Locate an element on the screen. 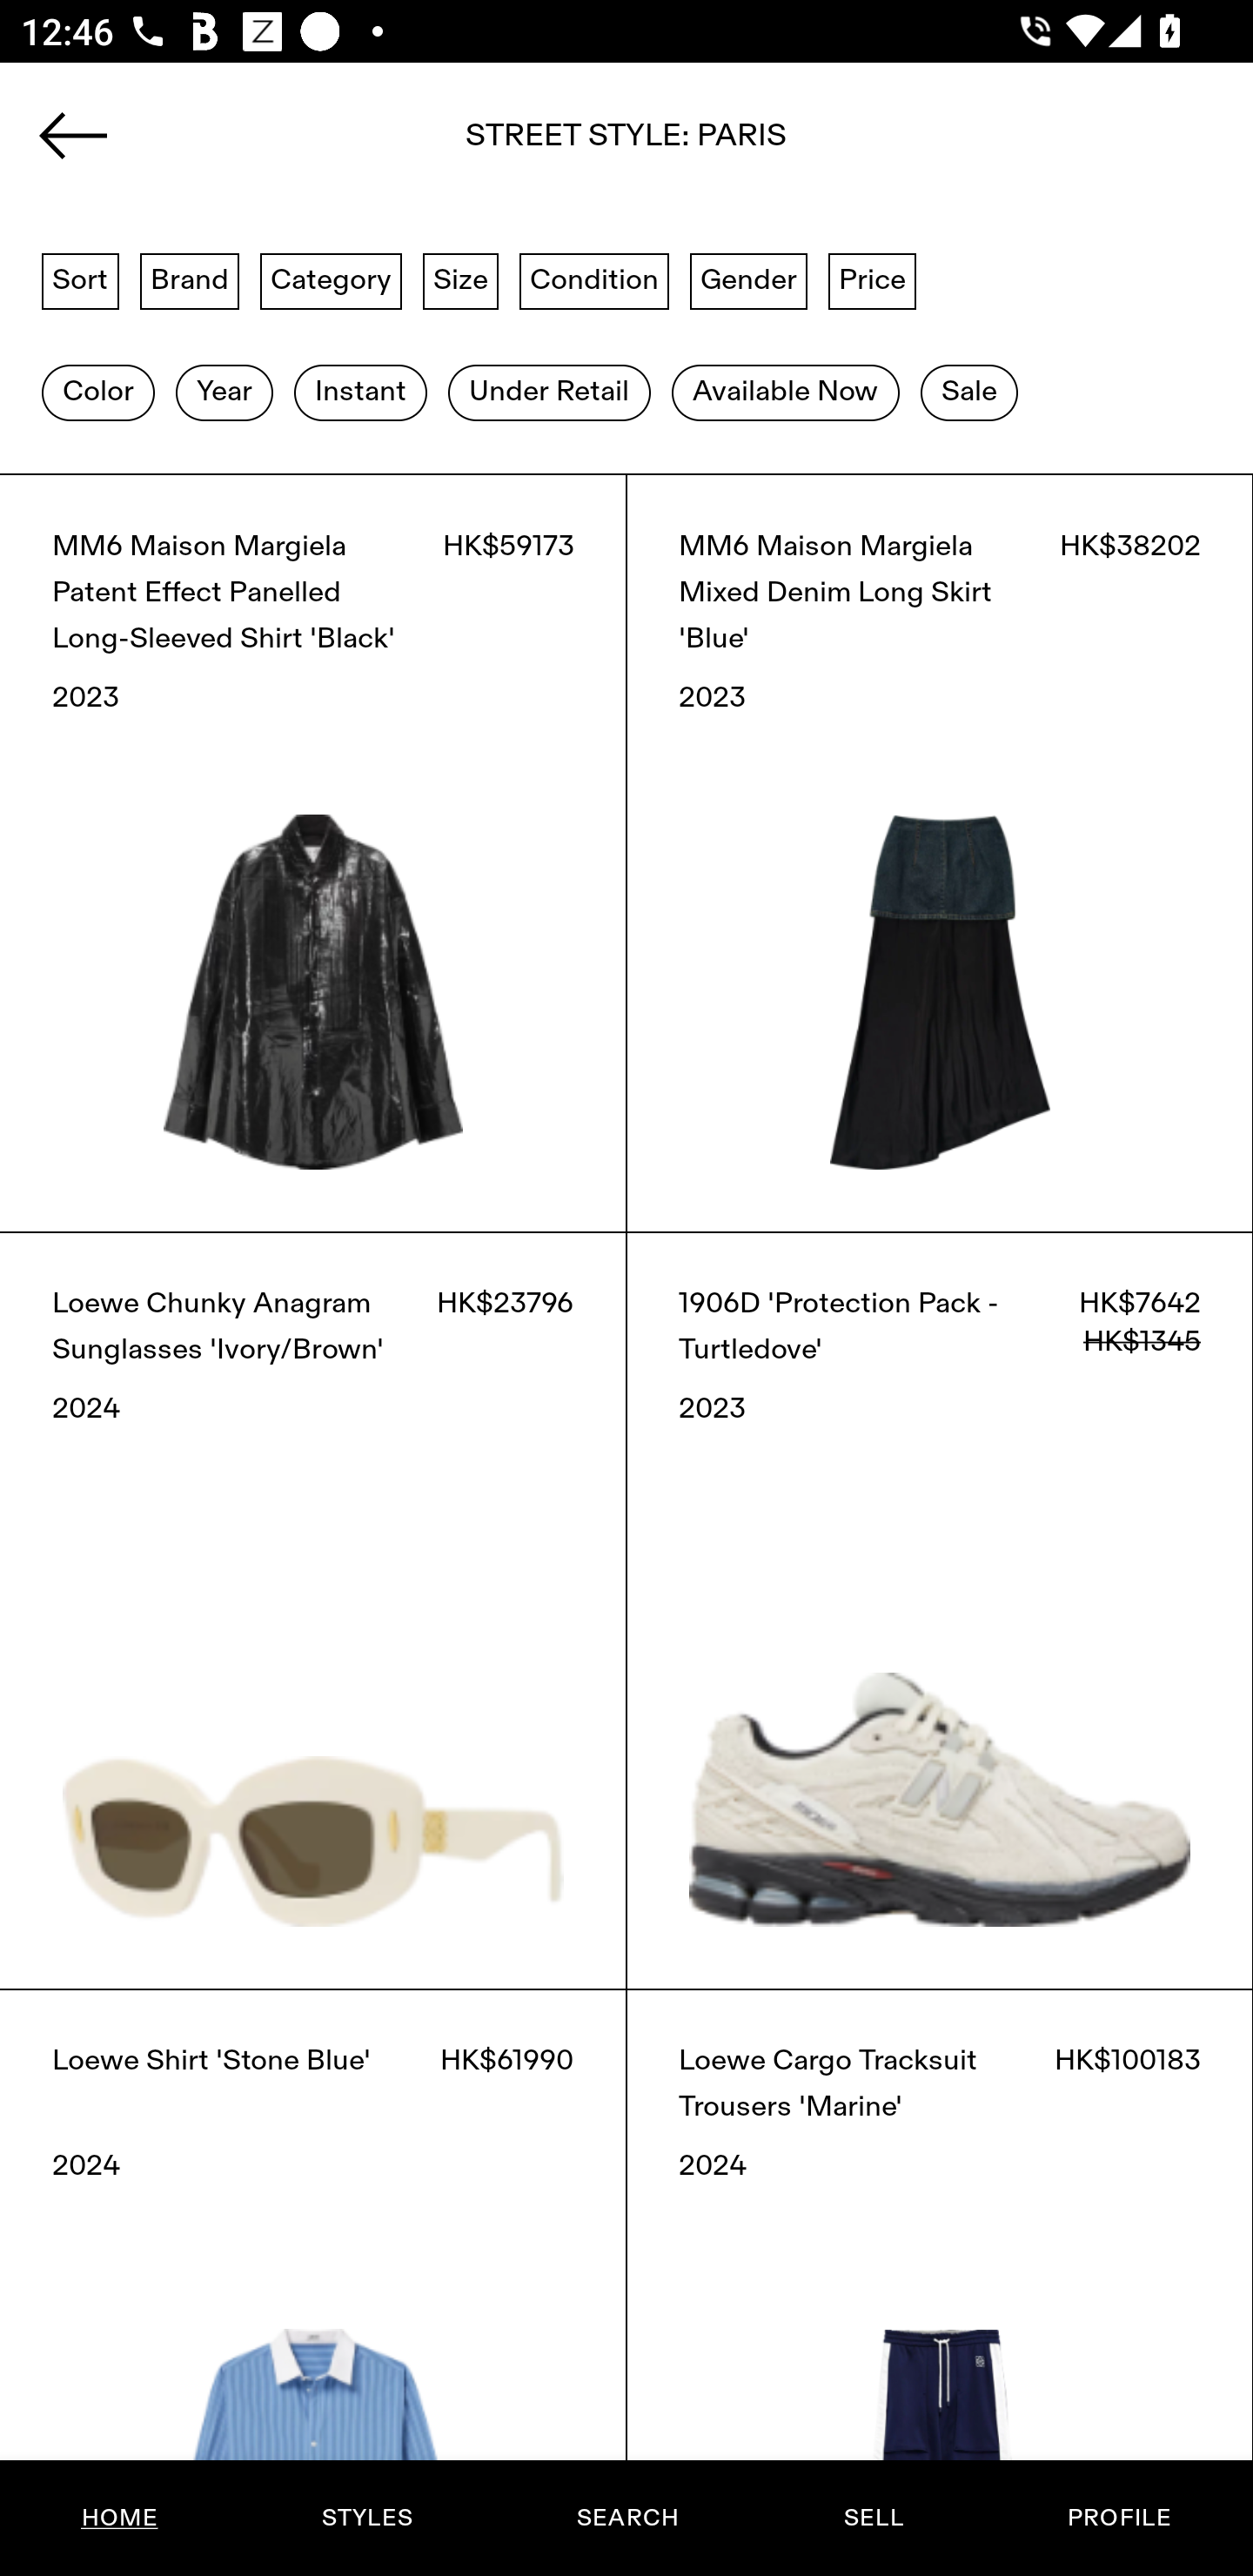 This screenshot has height=2576, width=1253. STYLES is located at coordinates (366, 2518).